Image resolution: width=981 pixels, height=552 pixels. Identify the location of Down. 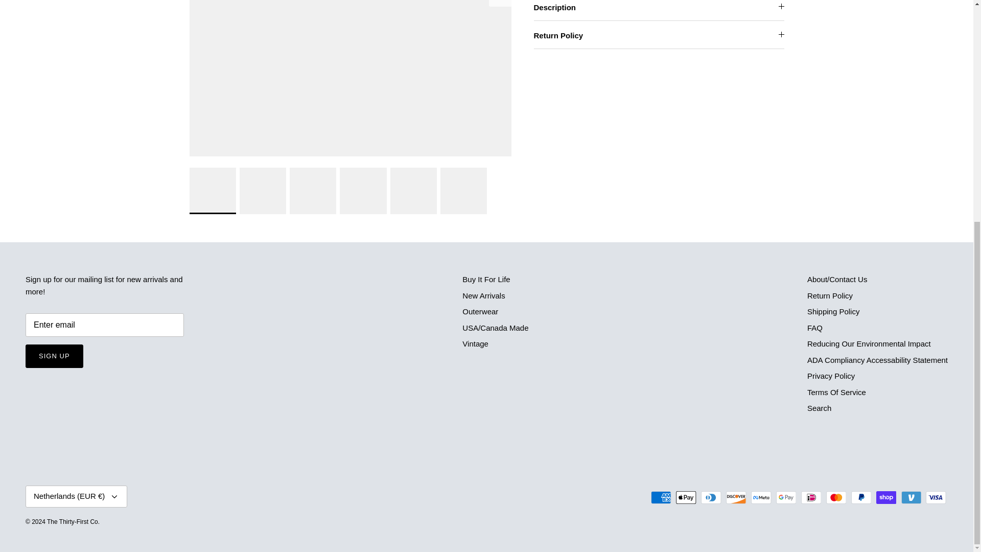
(114, 497).